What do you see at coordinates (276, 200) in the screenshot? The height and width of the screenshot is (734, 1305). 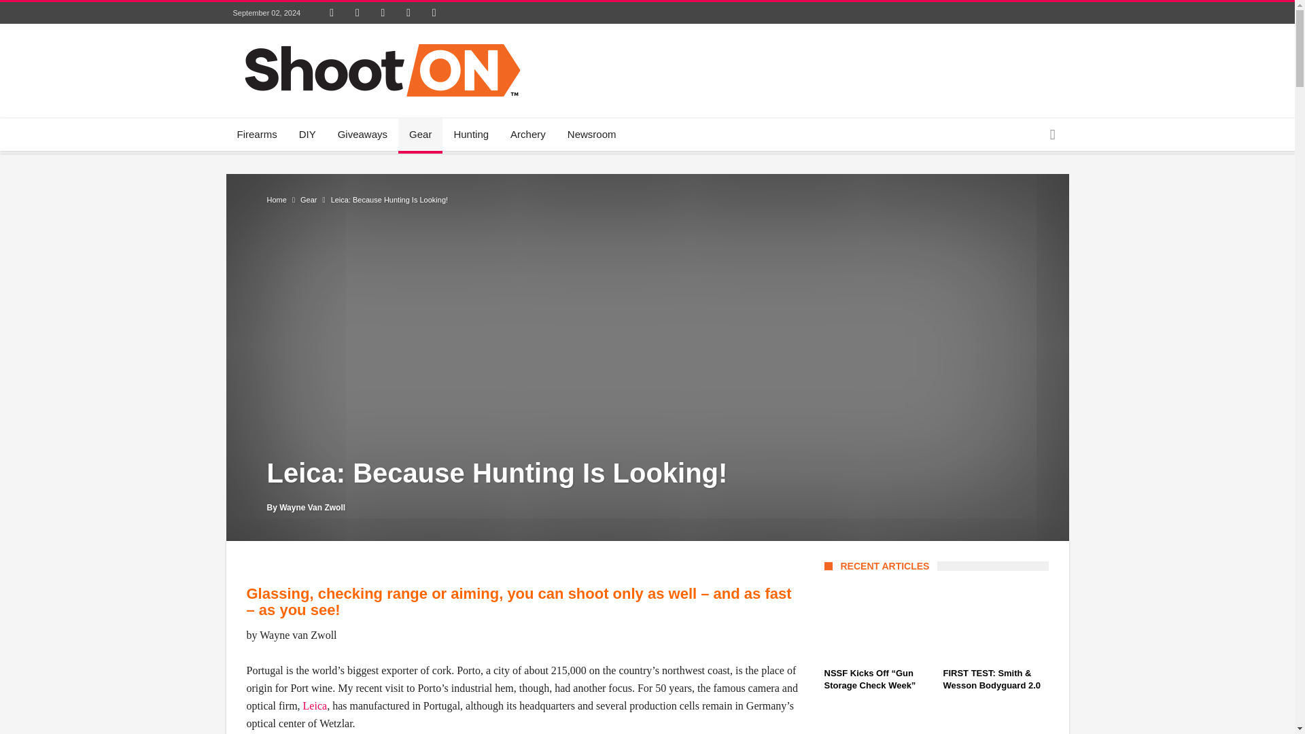 I see `Home` at bounding box center [276, 200].